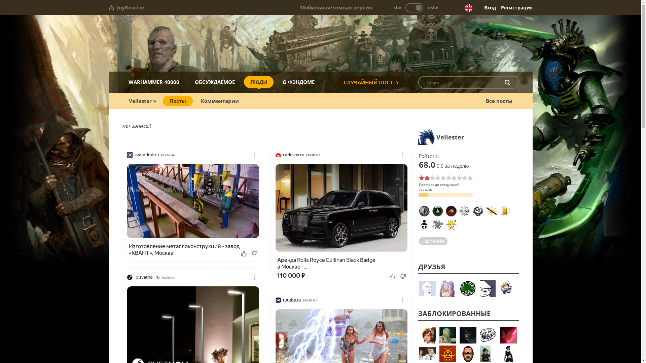  I want to click on cyberwish, so click(488, 335).